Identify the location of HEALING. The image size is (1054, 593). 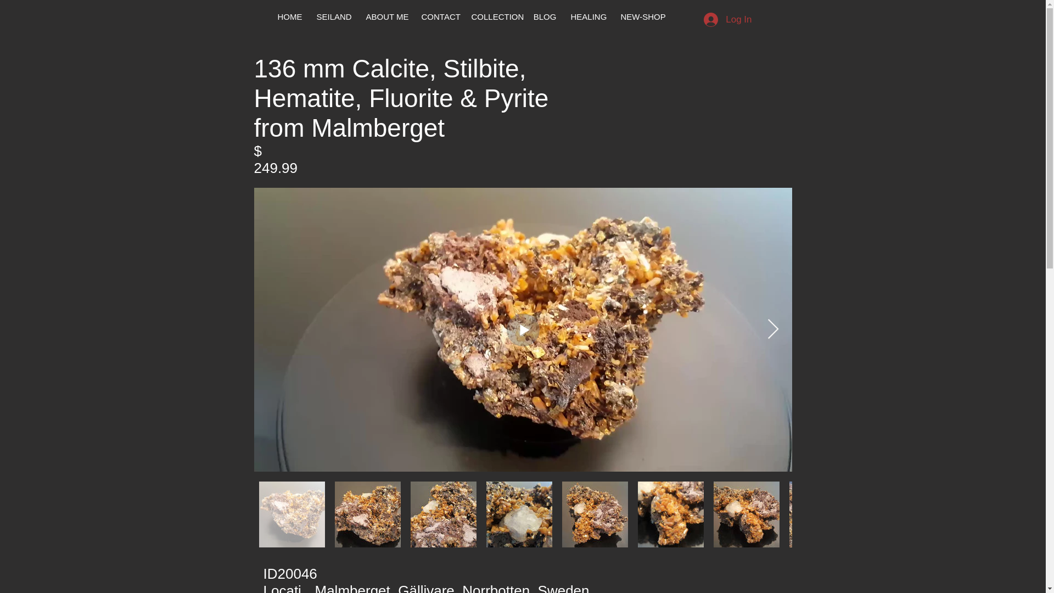
(588, 17).